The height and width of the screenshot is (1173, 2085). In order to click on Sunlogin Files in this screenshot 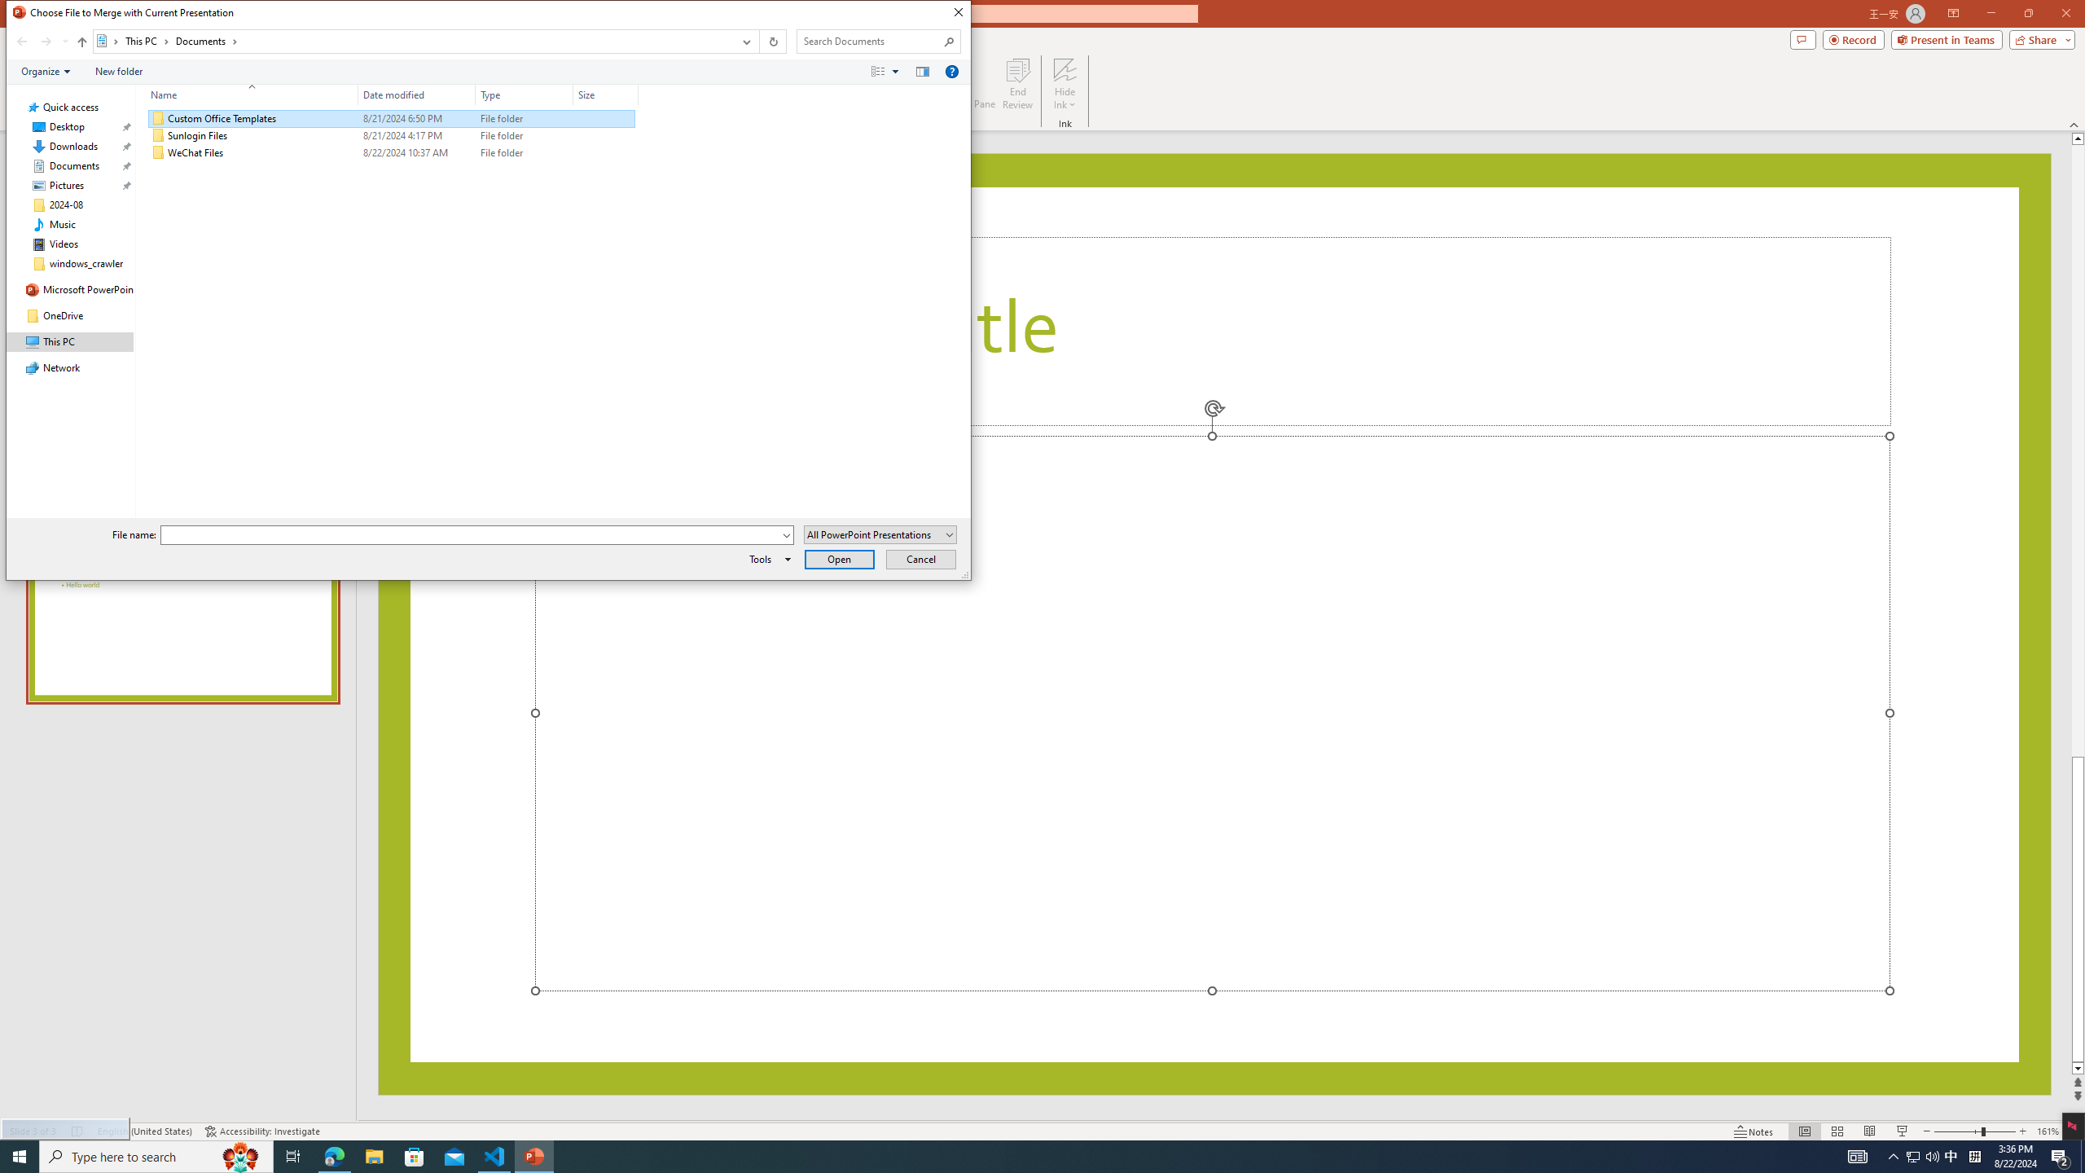, I will do `click(772, 42)`.